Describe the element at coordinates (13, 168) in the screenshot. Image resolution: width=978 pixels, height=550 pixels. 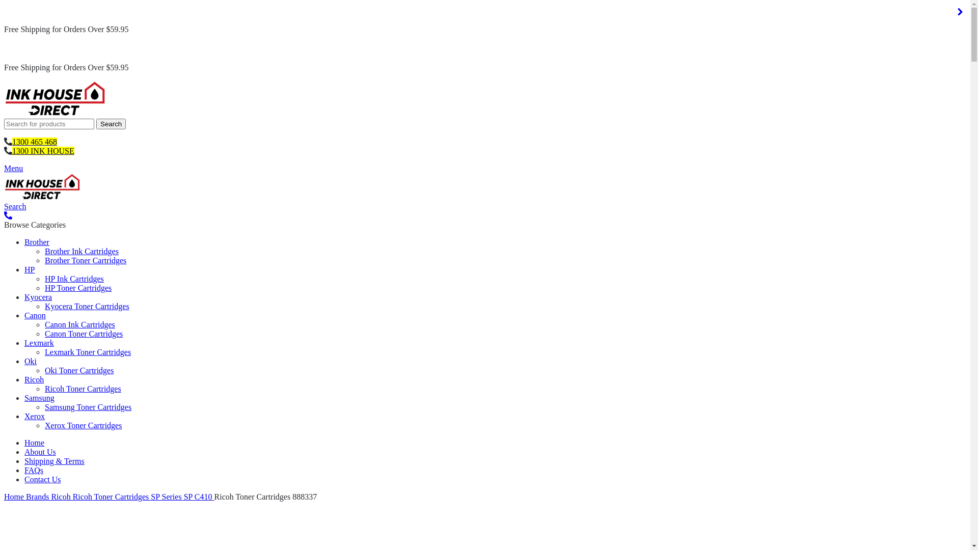
I see `Menu` at that location.